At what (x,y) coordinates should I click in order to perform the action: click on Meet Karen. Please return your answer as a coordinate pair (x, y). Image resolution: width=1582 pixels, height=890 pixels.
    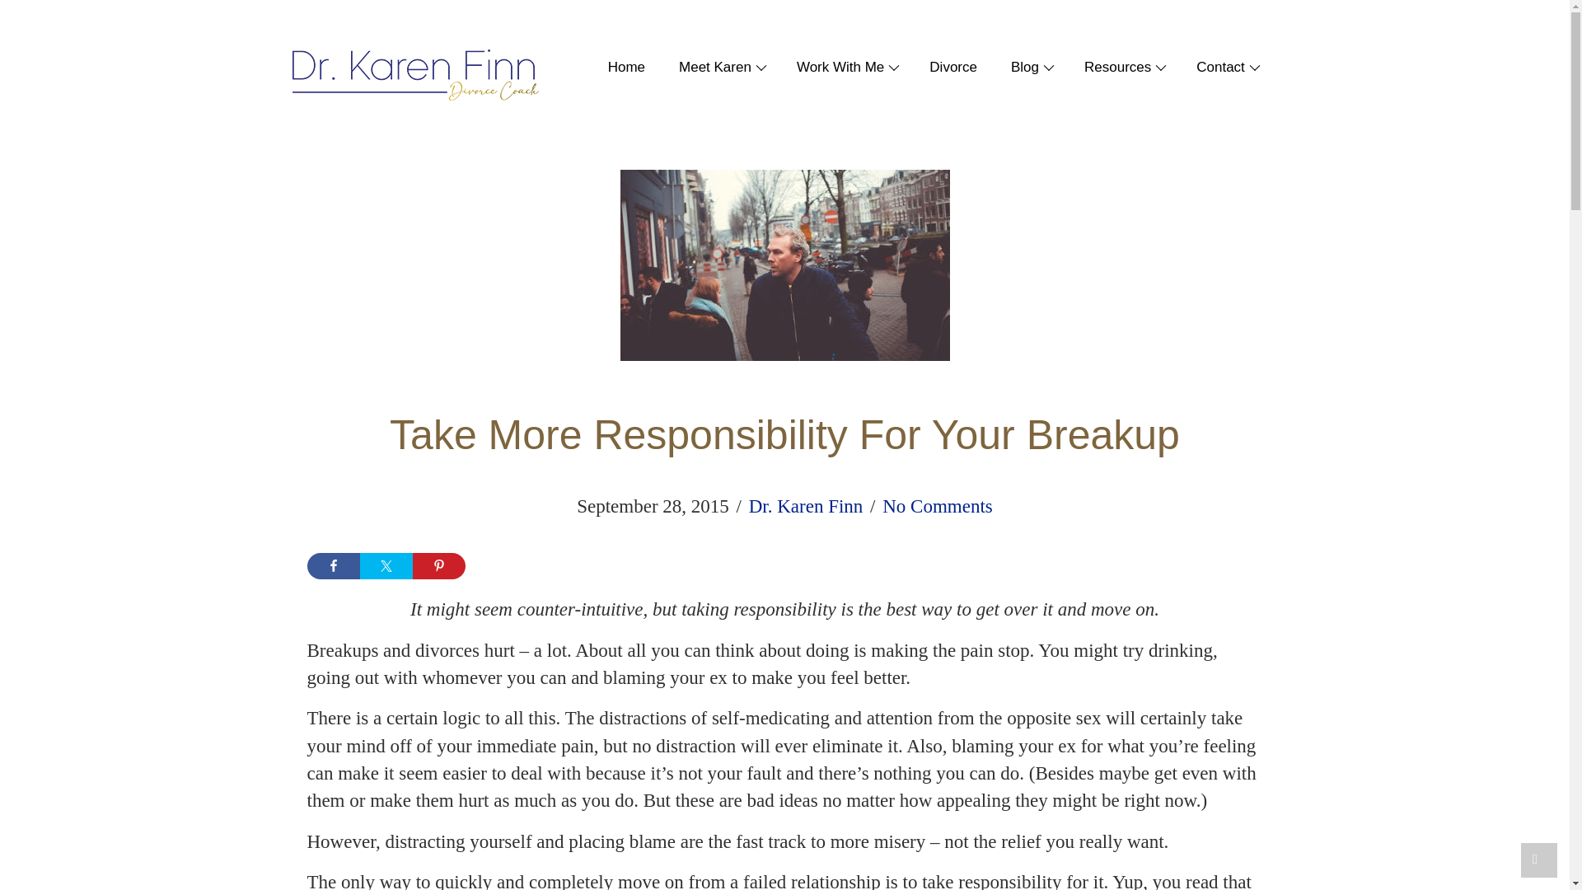
    Looking at the image, I should click on (713, 68).